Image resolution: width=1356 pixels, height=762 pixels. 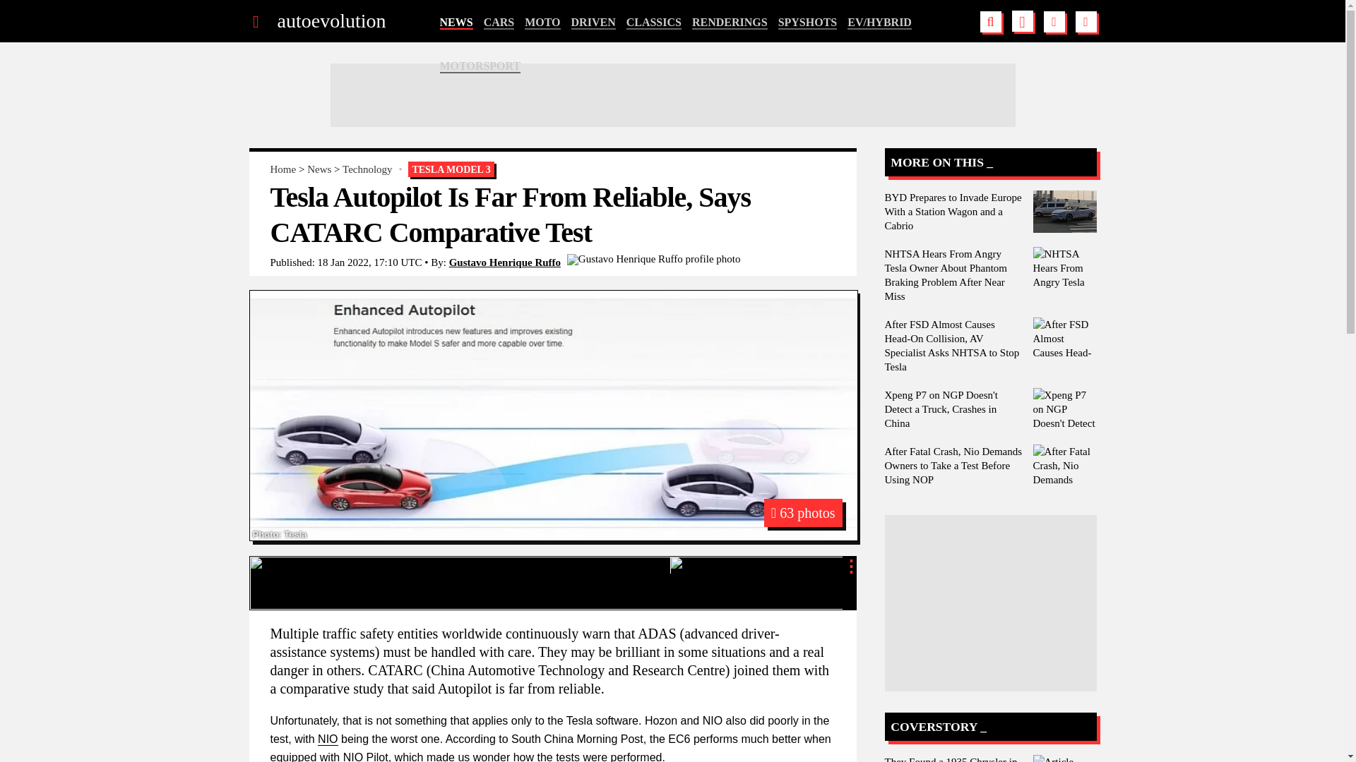 What do you see at coordinates (729, 23) in the screenshot?
I see `RENDERINGS` at bounding box center [729, 23].